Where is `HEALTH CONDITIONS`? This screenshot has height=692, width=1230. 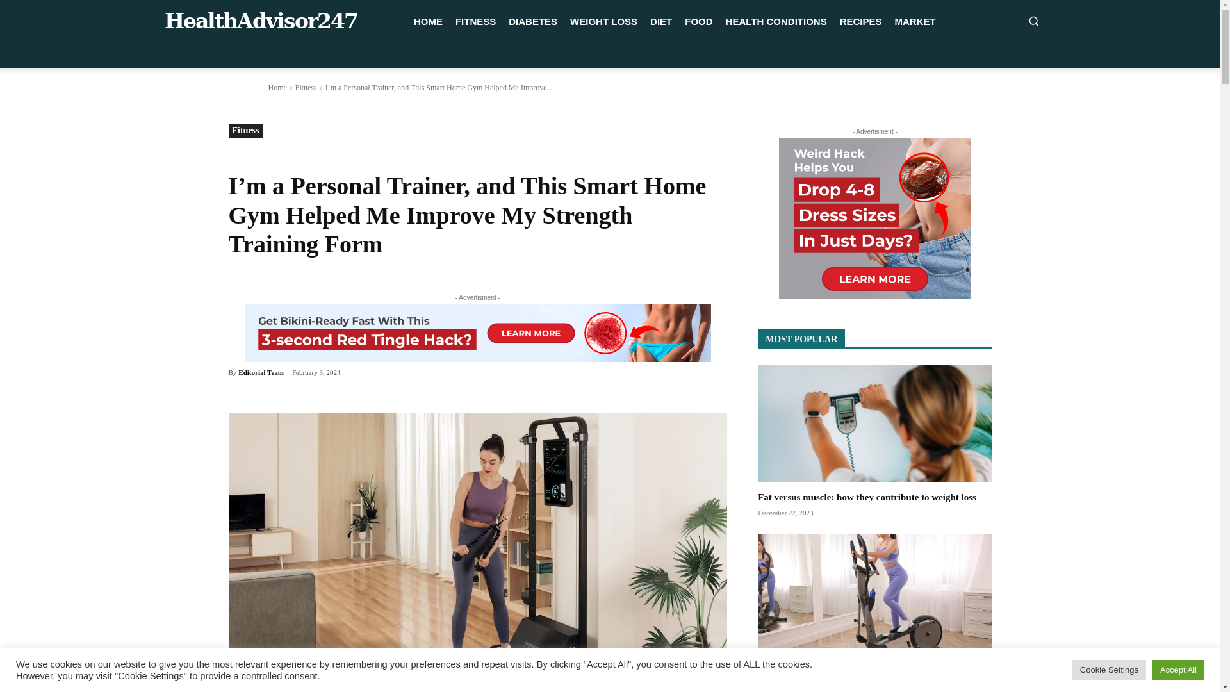
HEALTH CONDITIONS is located at coordinates (776, 22).